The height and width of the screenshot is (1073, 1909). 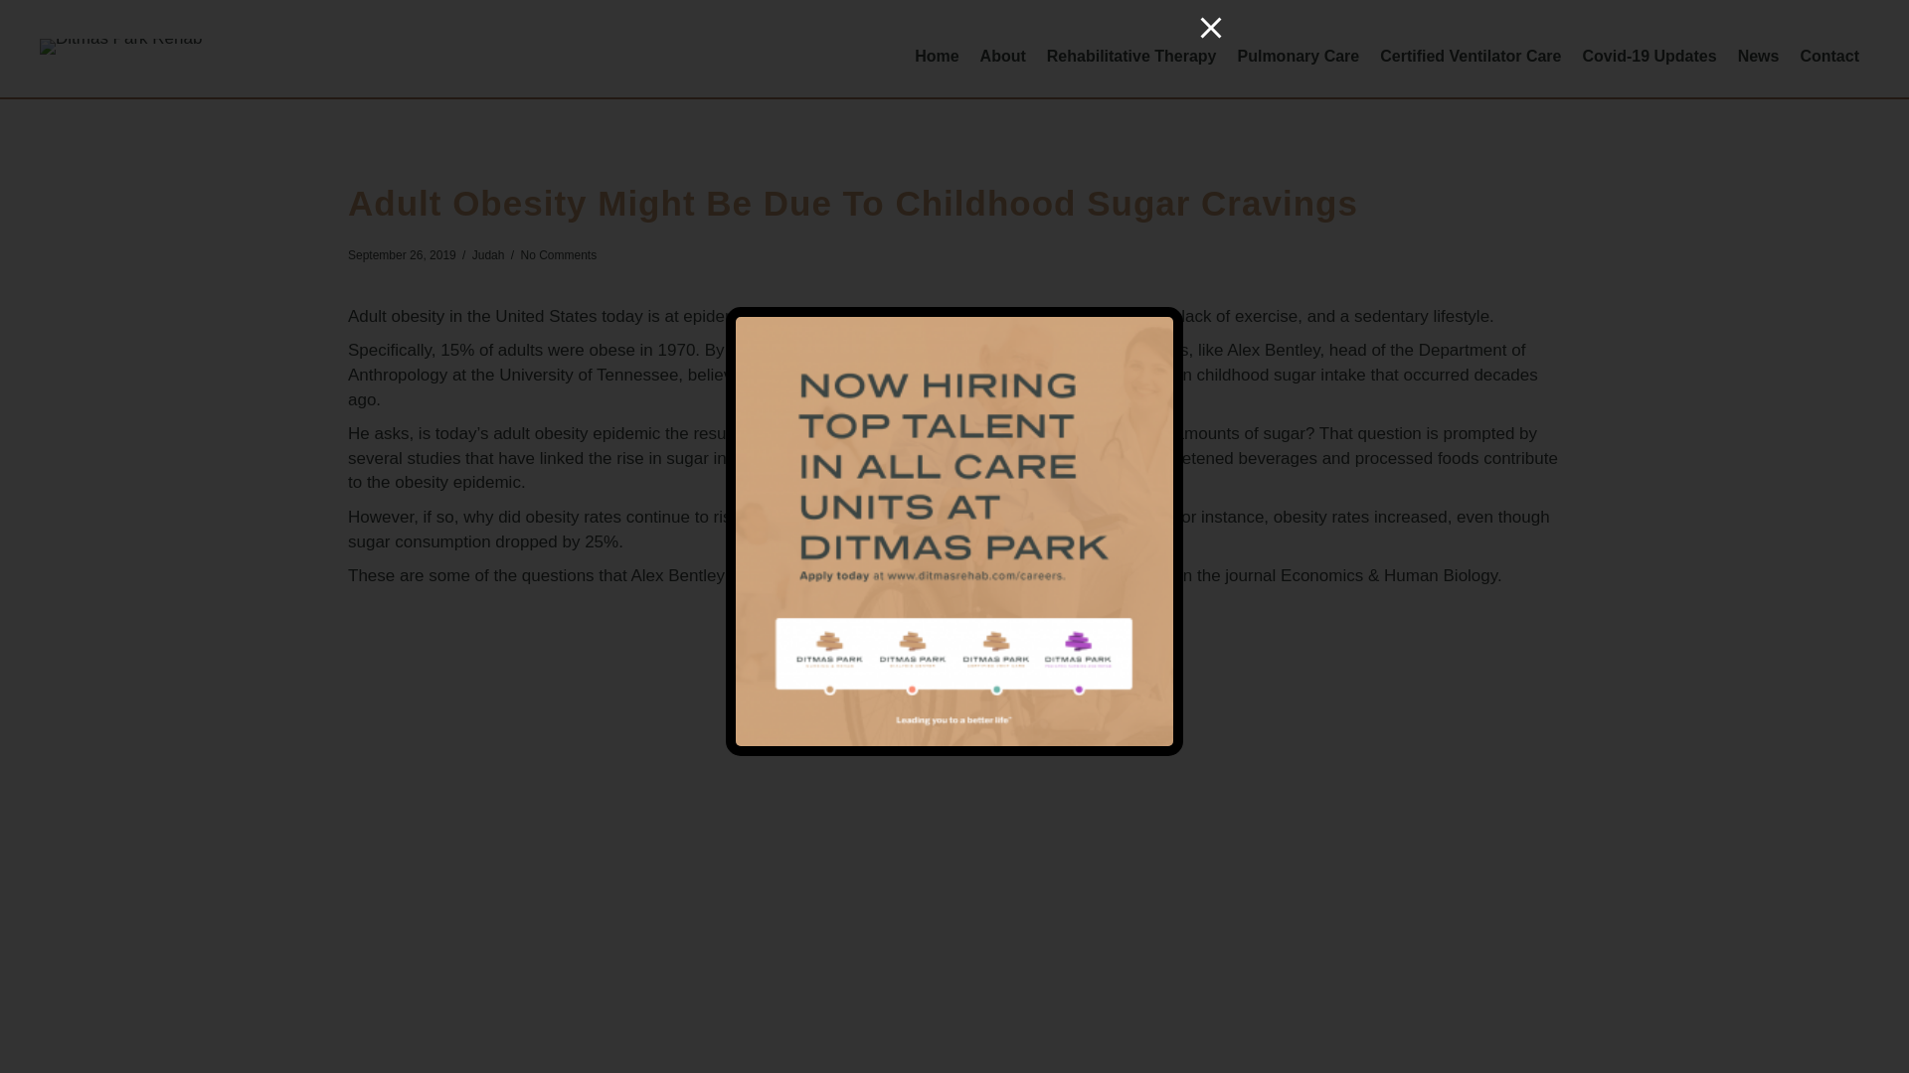 I want to click on Judah, so click(x=488, y=254).